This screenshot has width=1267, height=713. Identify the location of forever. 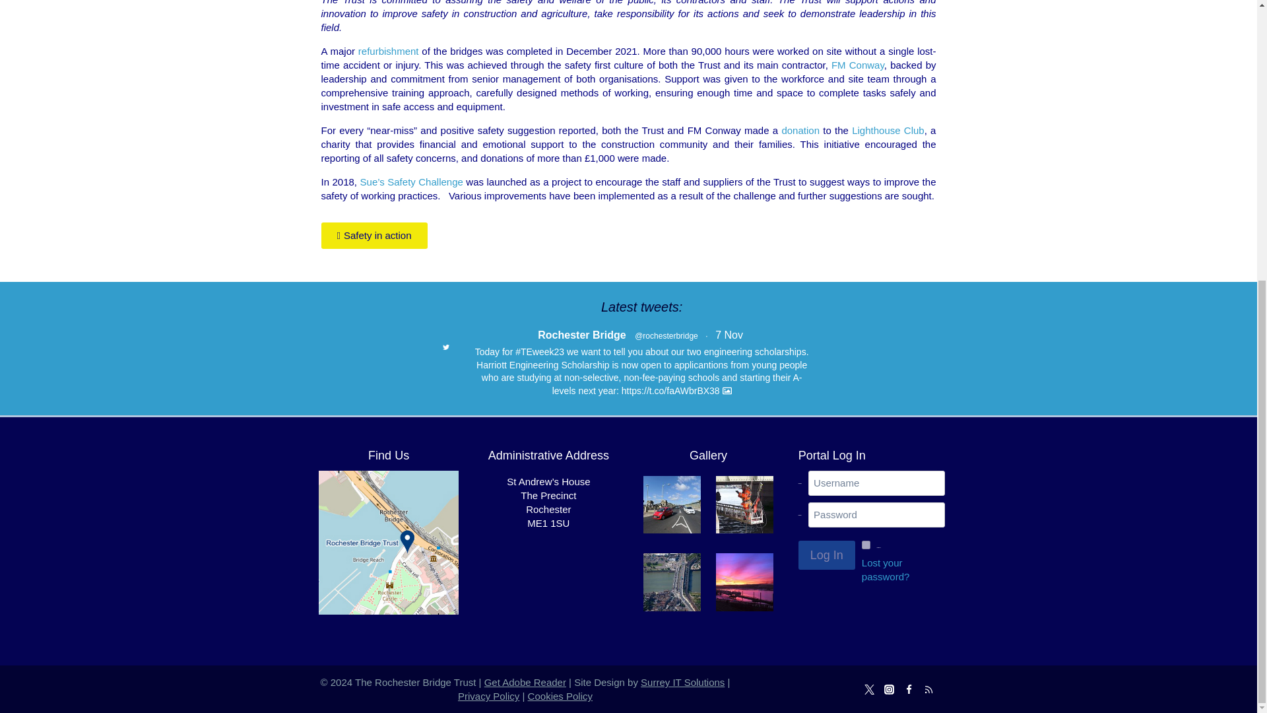
(866, 544).